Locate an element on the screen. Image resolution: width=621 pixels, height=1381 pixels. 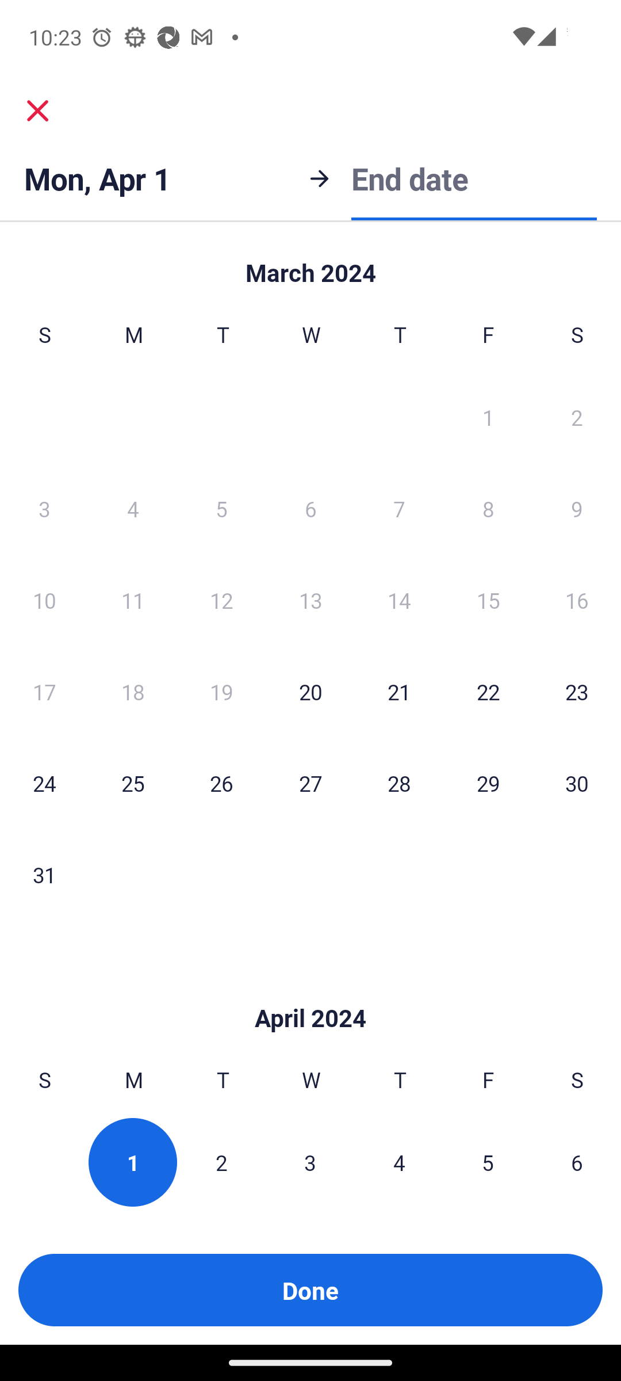
31 Sunday, March 31, 2024 is located at coordinates (44, 874).